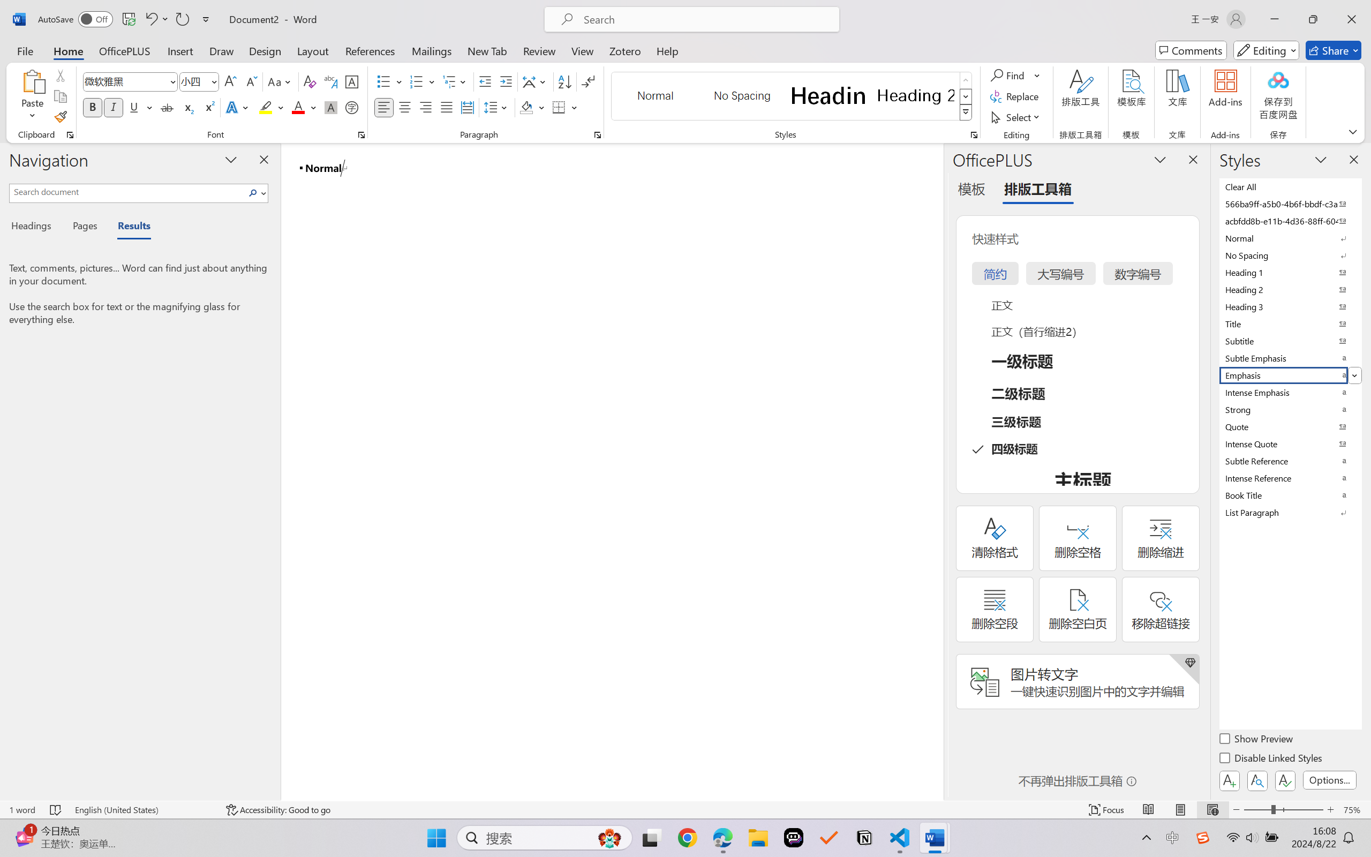 This screenshot has width=1371, height=857. Describe the element at coordinates (330, 81) in the screenshot. I see `Phonetic Guide...` at that location.